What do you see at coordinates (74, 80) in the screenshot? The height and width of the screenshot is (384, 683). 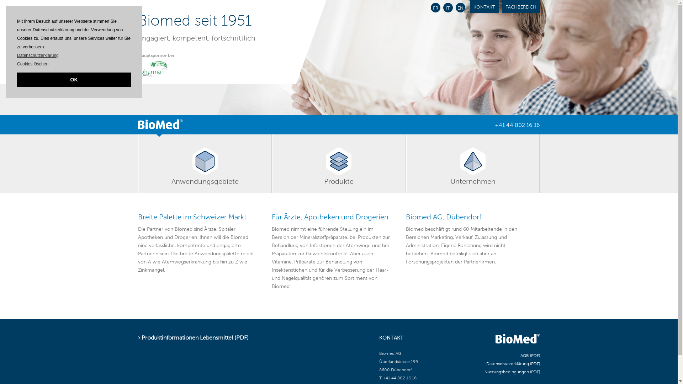 I see `OK` at bounding box center [74, 80].